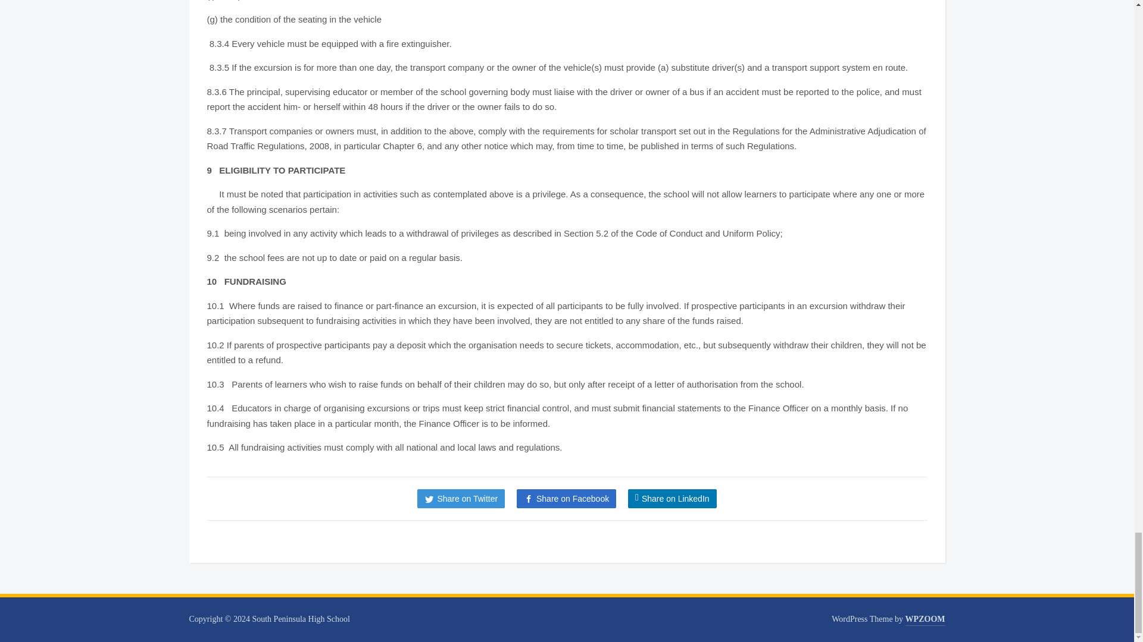  What do you see at coordinates (566, 498) in the screenshot?
I see `Share this on Facebook` at bounding box center [566, 498].